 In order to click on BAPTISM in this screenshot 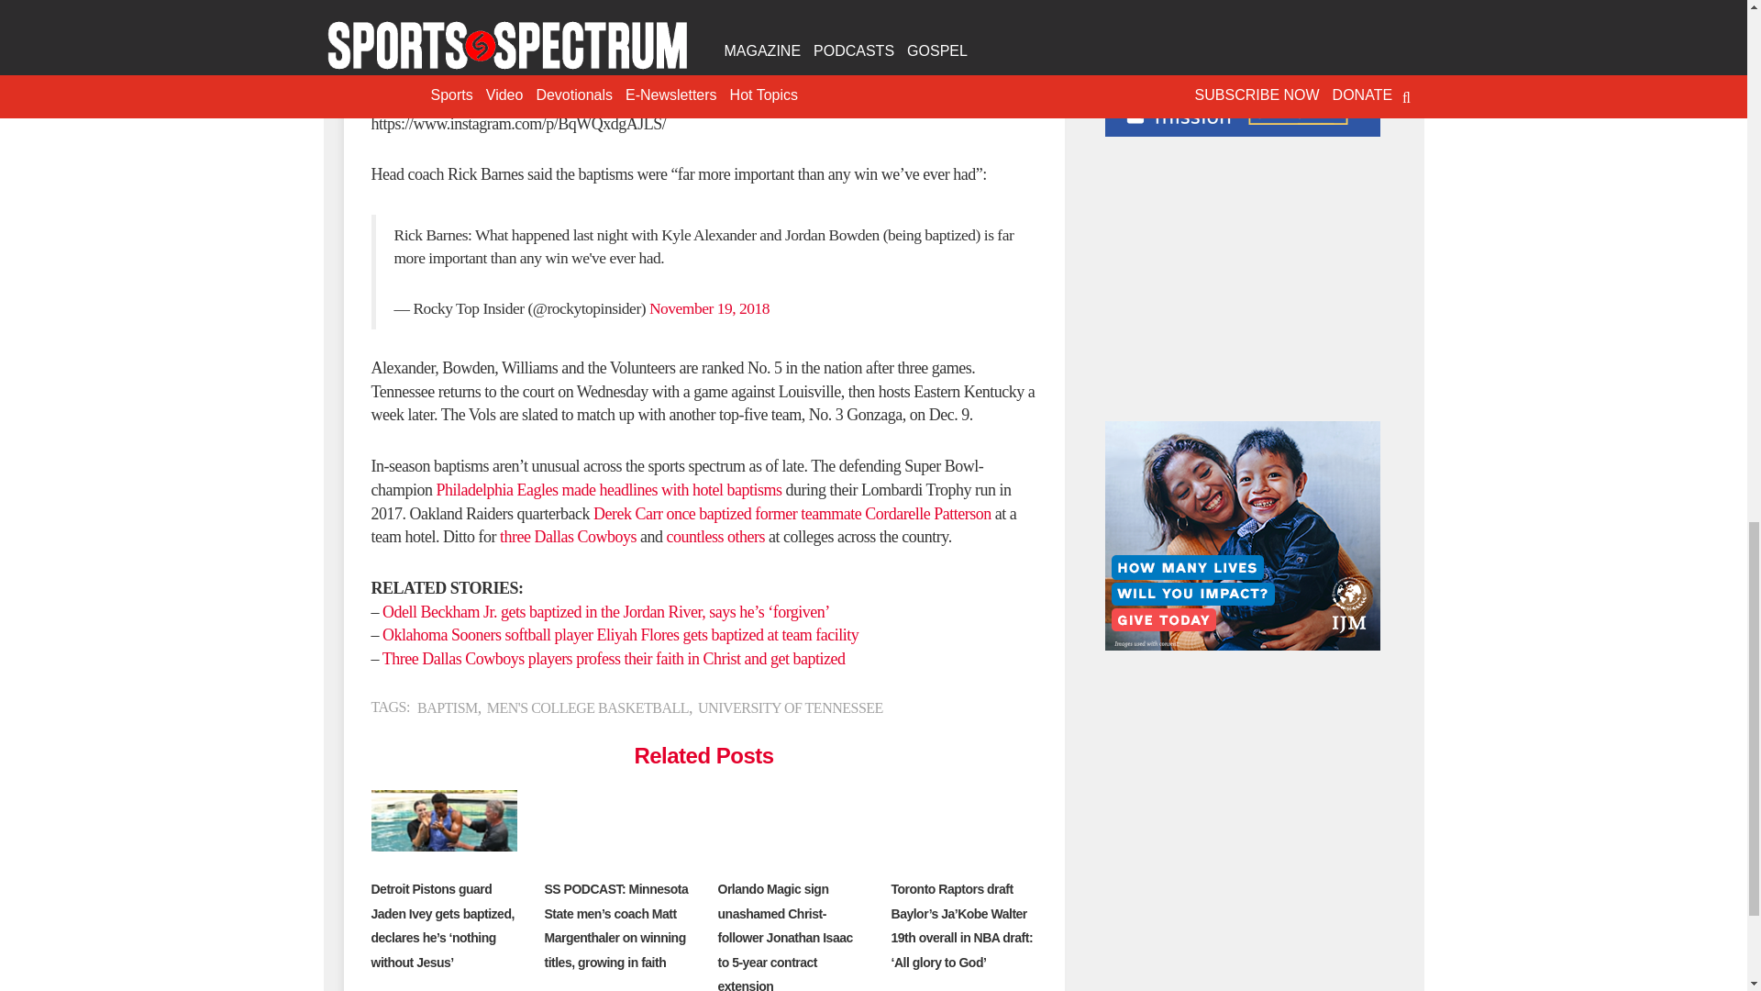, I will do `click(448, 707)`.